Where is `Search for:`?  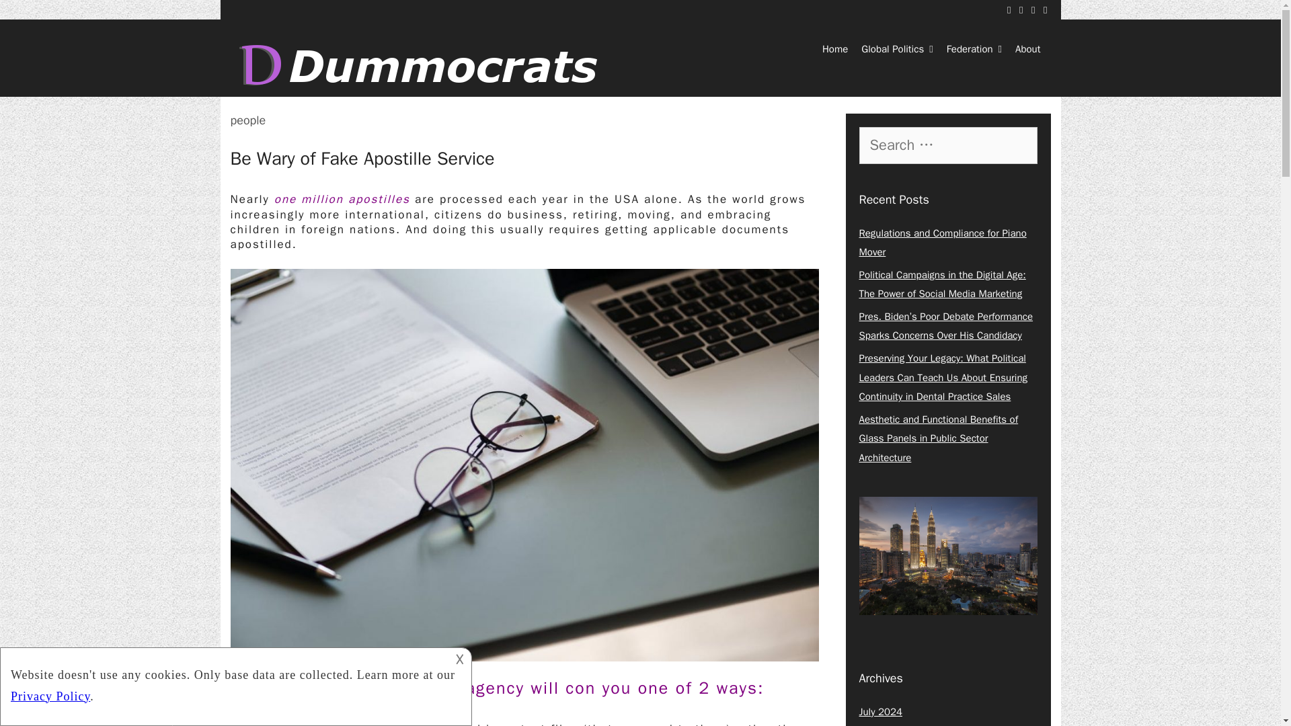 Search for: is located at coordinates (948, 145).